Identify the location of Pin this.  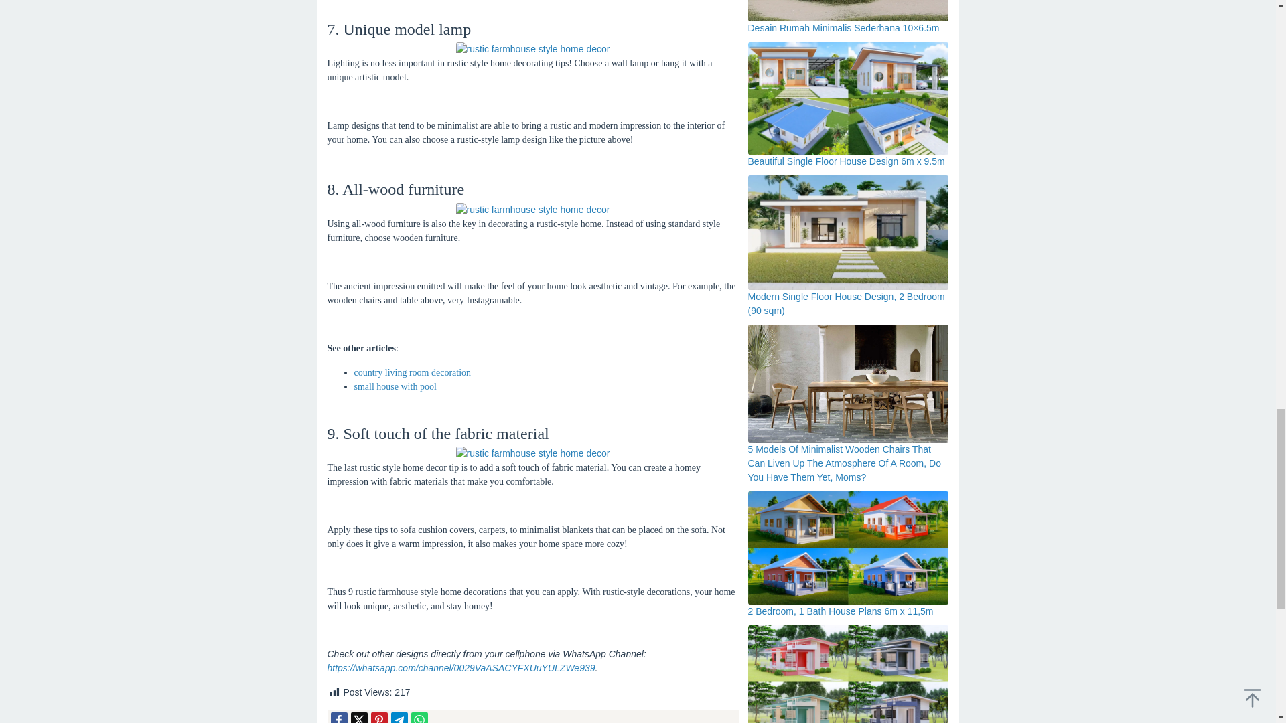
(379, 718).